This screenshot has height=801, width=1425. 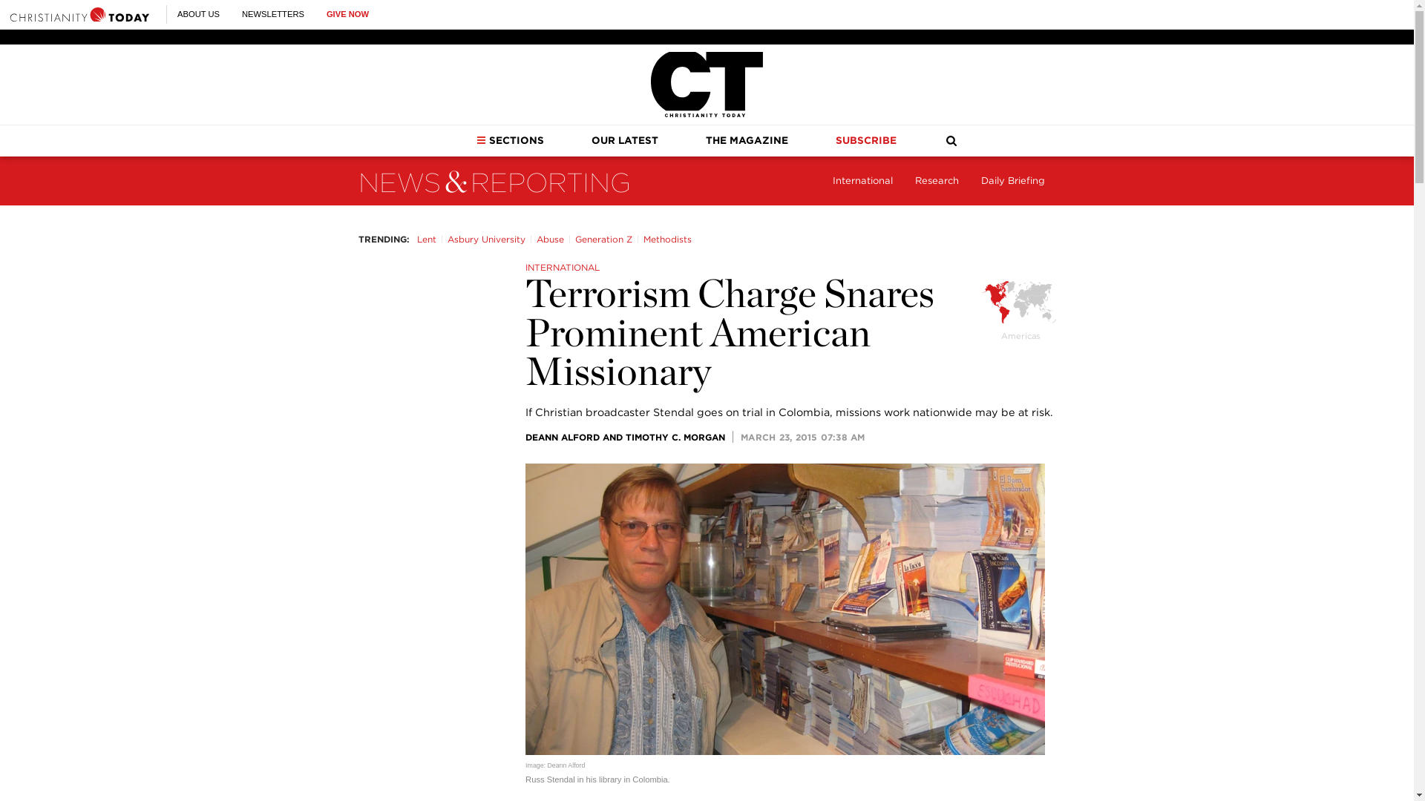 I want to click on GIVE NOW, so click(x=347, y=14).